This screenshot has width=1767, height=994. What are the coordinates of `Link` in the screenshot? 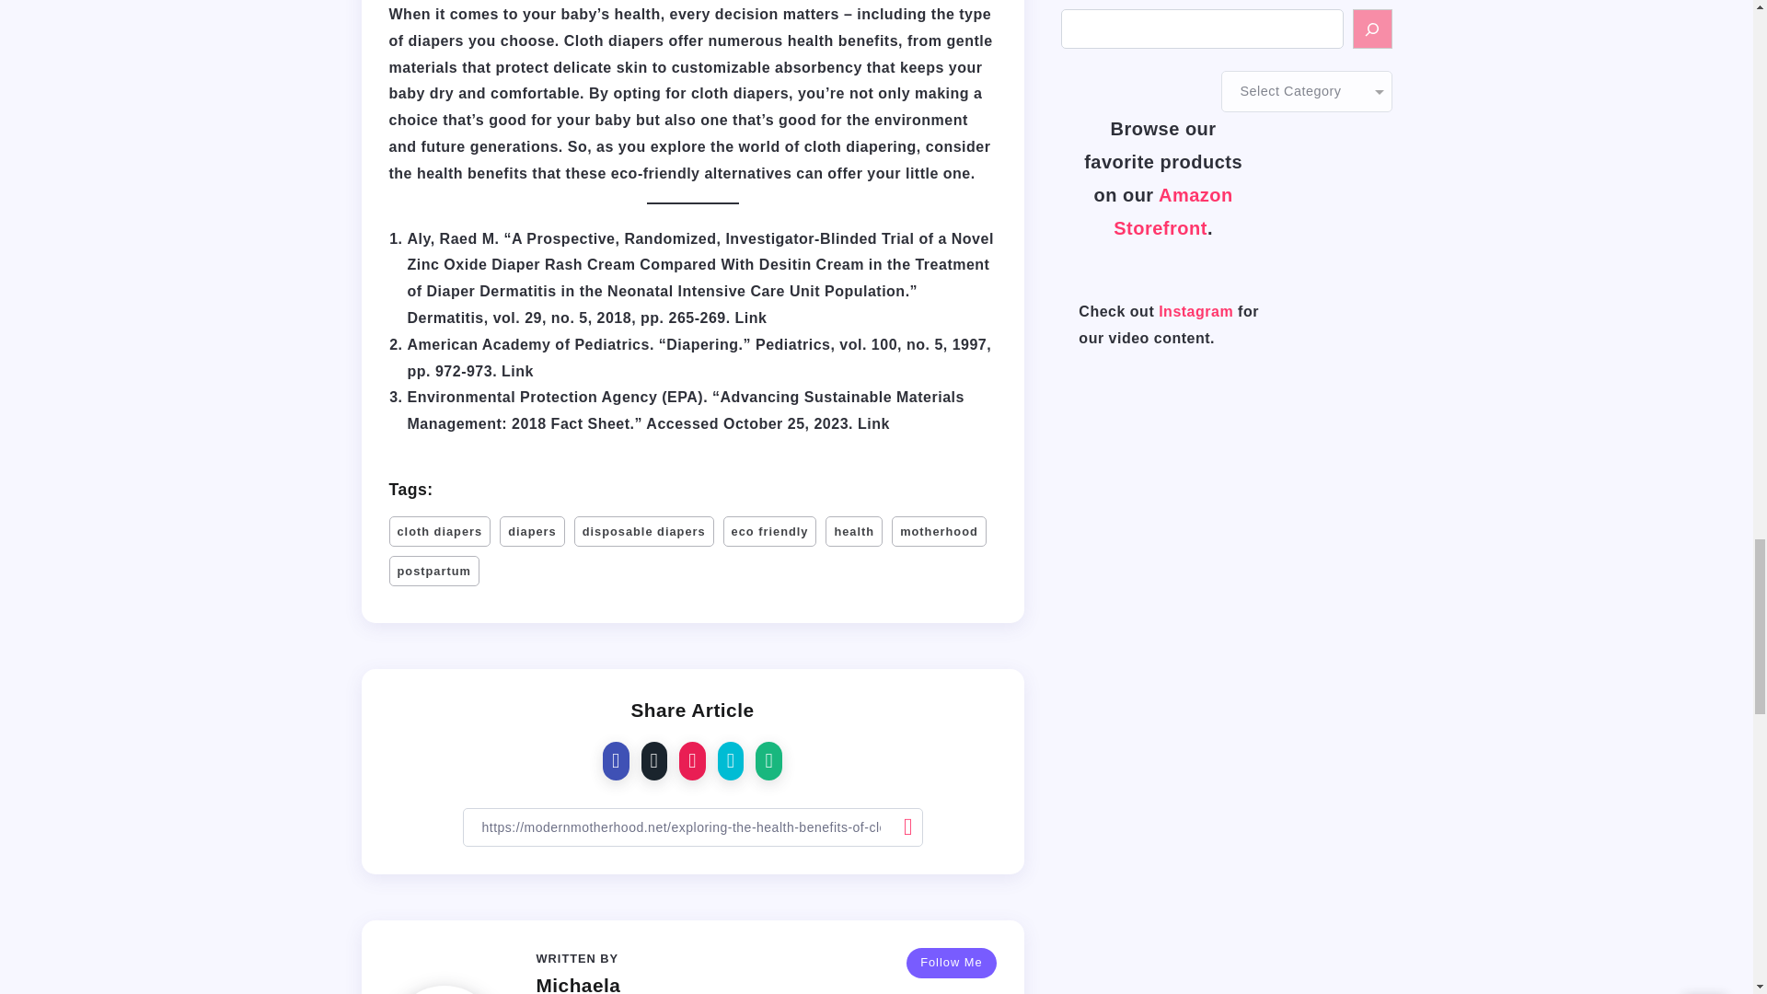 It's located at (873, 423).